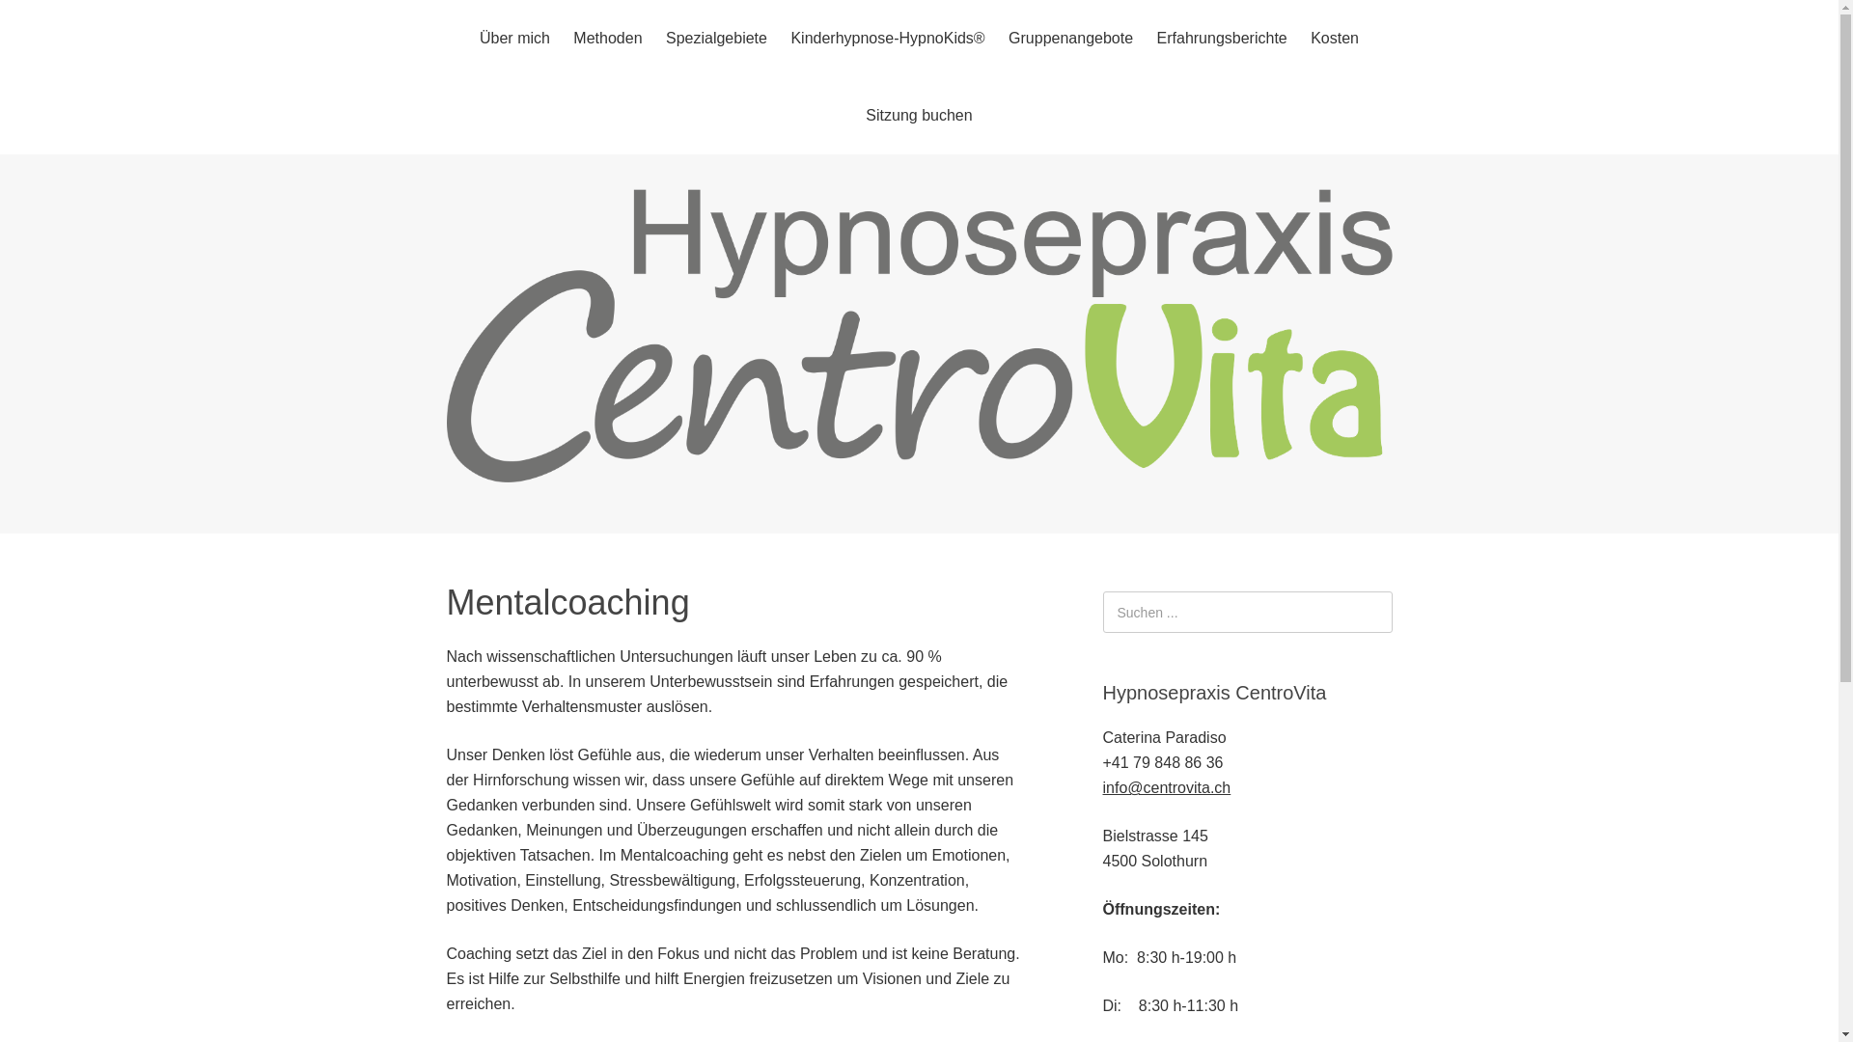 This screenshot has width=1853, height=1042. Describe the element at coordinates (1071, 39) in the screenshot. I see `Gruppenangebote` at that location.